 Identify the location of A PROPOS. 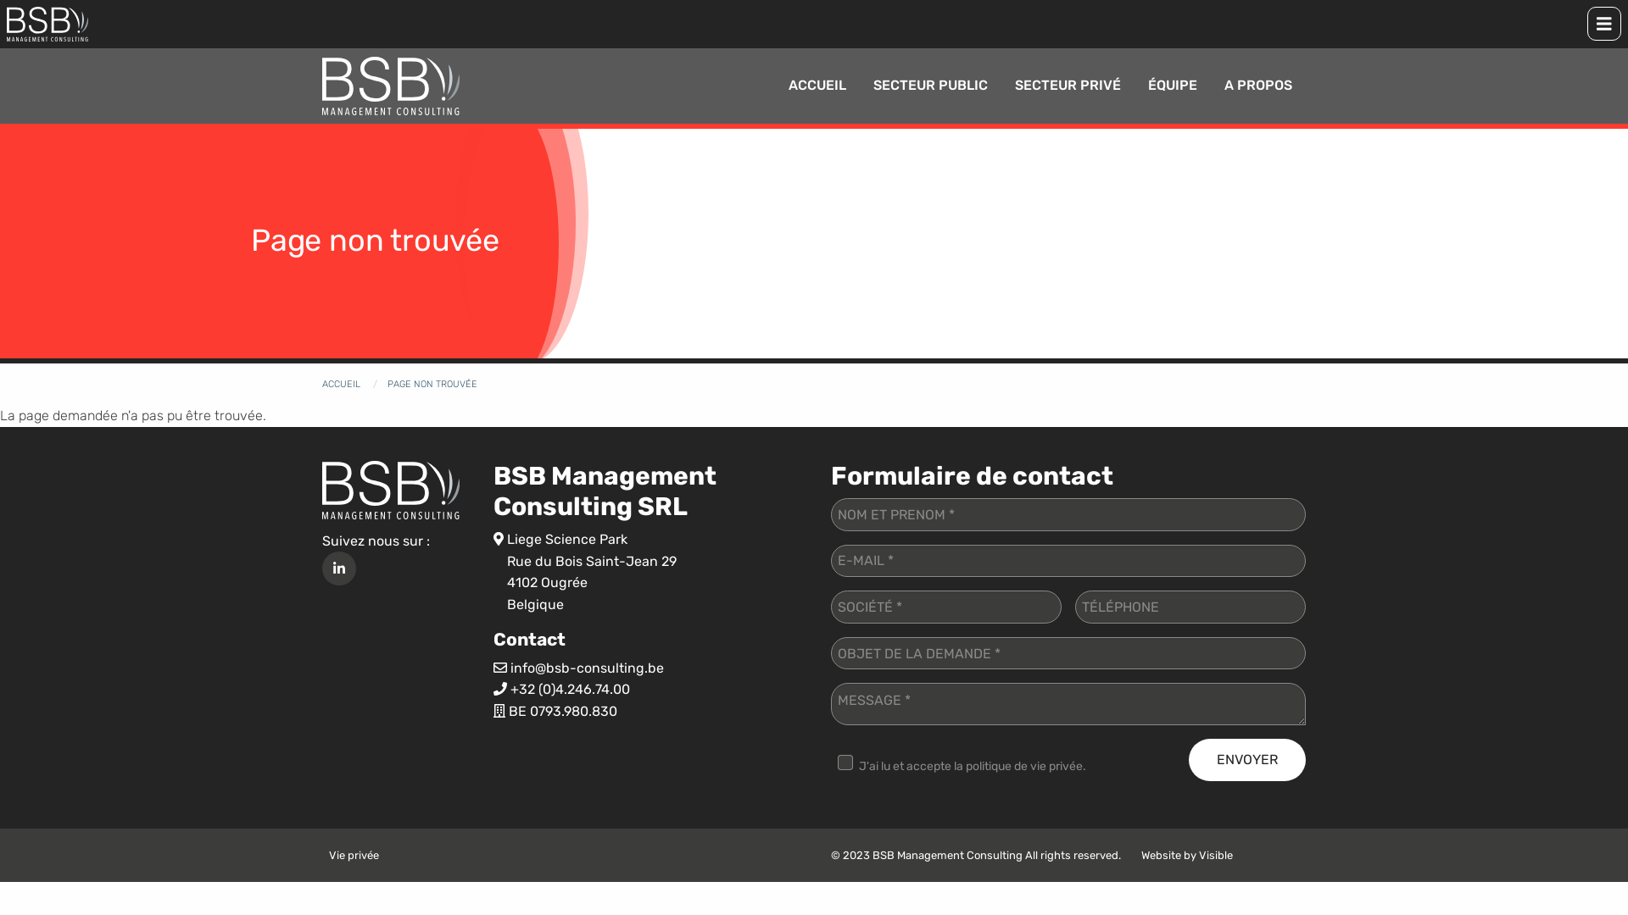
(1258, 86).